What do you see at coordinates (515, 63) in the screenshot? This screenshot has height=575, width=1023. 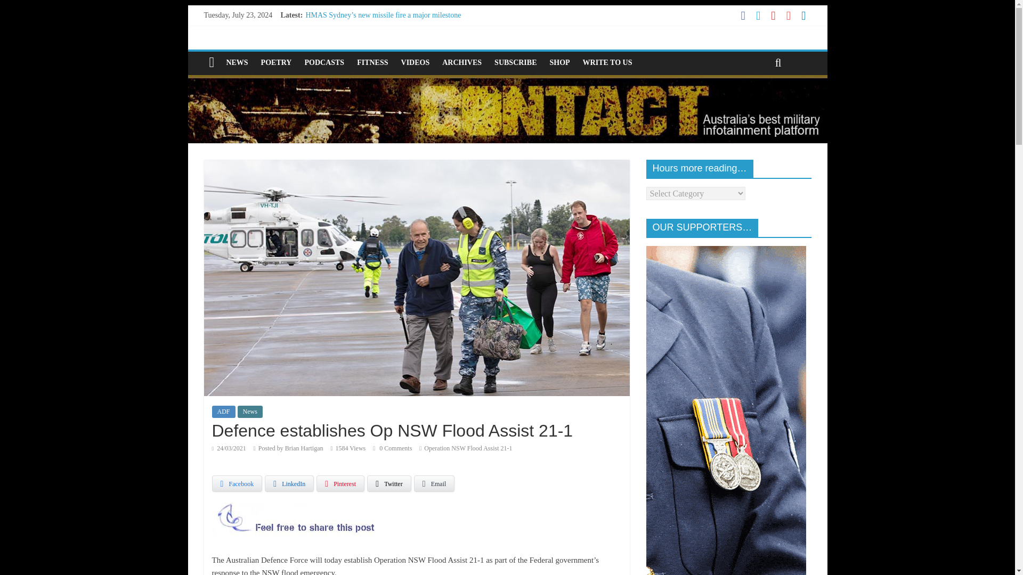 I see `SUBSCRIBE` at bounding box center [515, 63].